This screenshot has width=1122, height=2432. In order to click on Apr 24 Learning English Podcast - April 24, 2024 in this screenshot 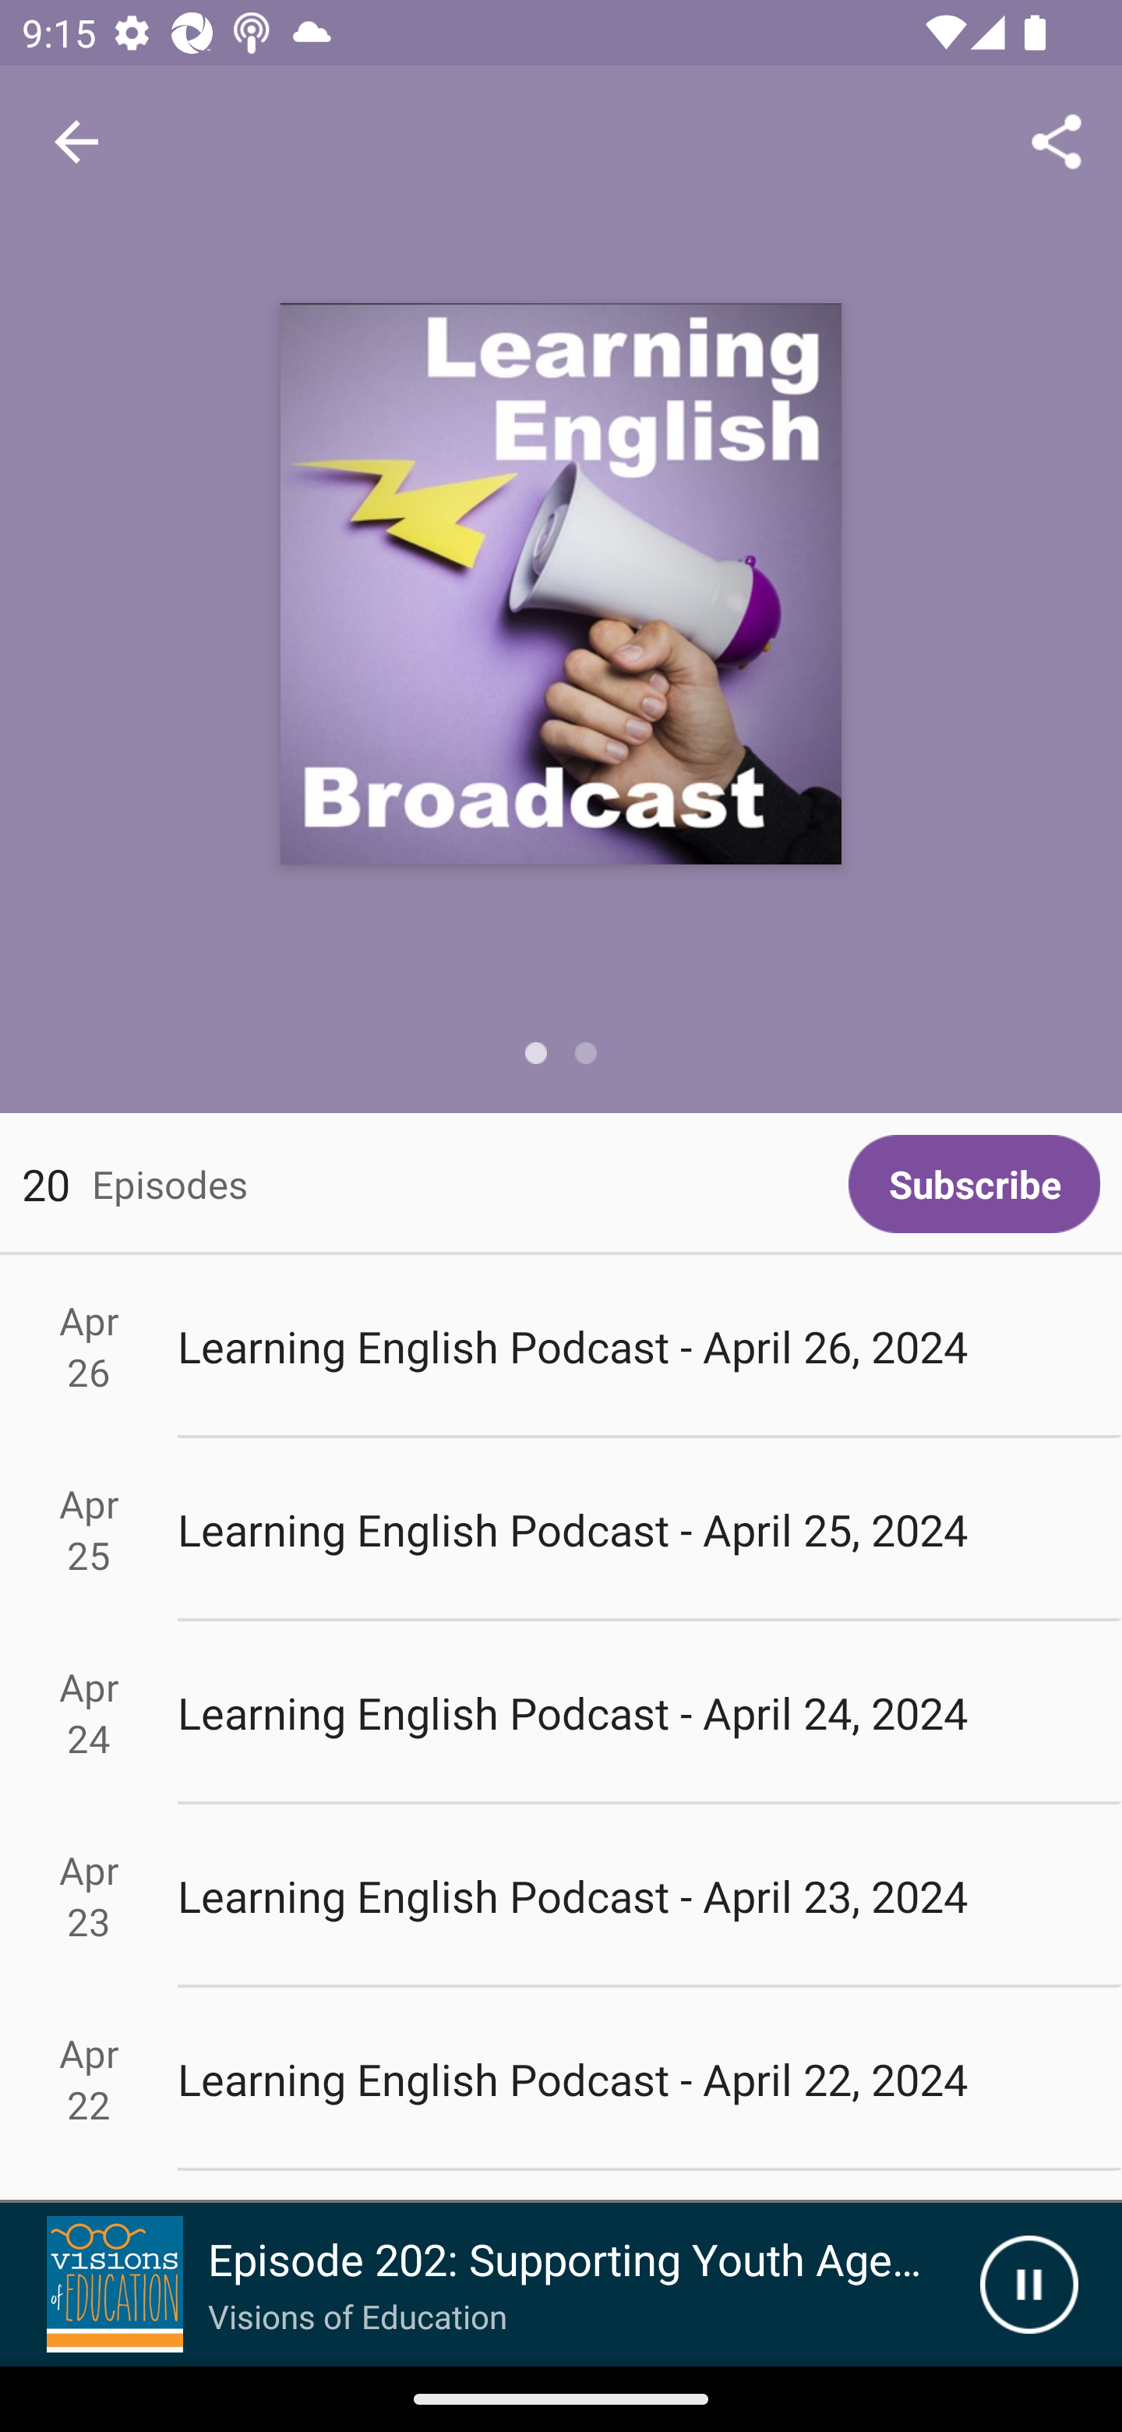, I will do `click(561, 1713)`.